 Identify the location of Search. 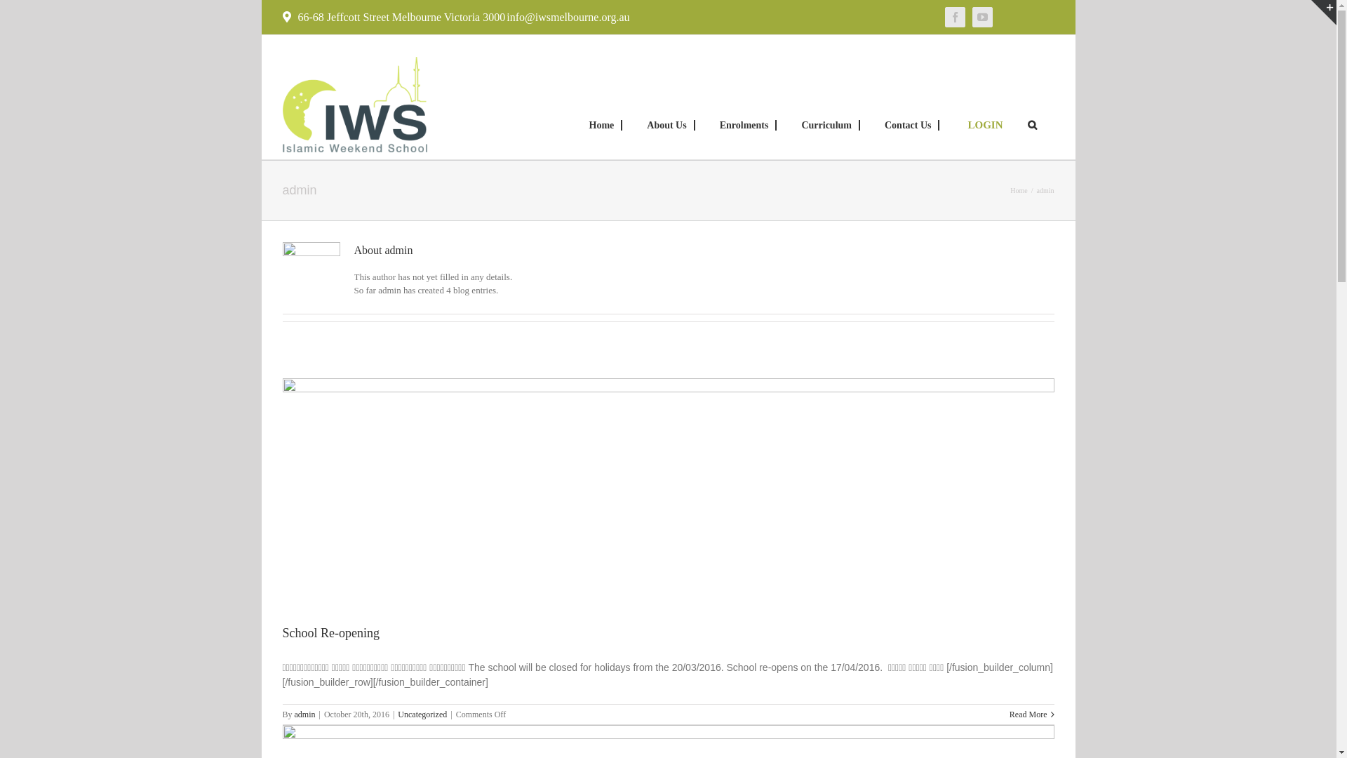
(1031, 114).